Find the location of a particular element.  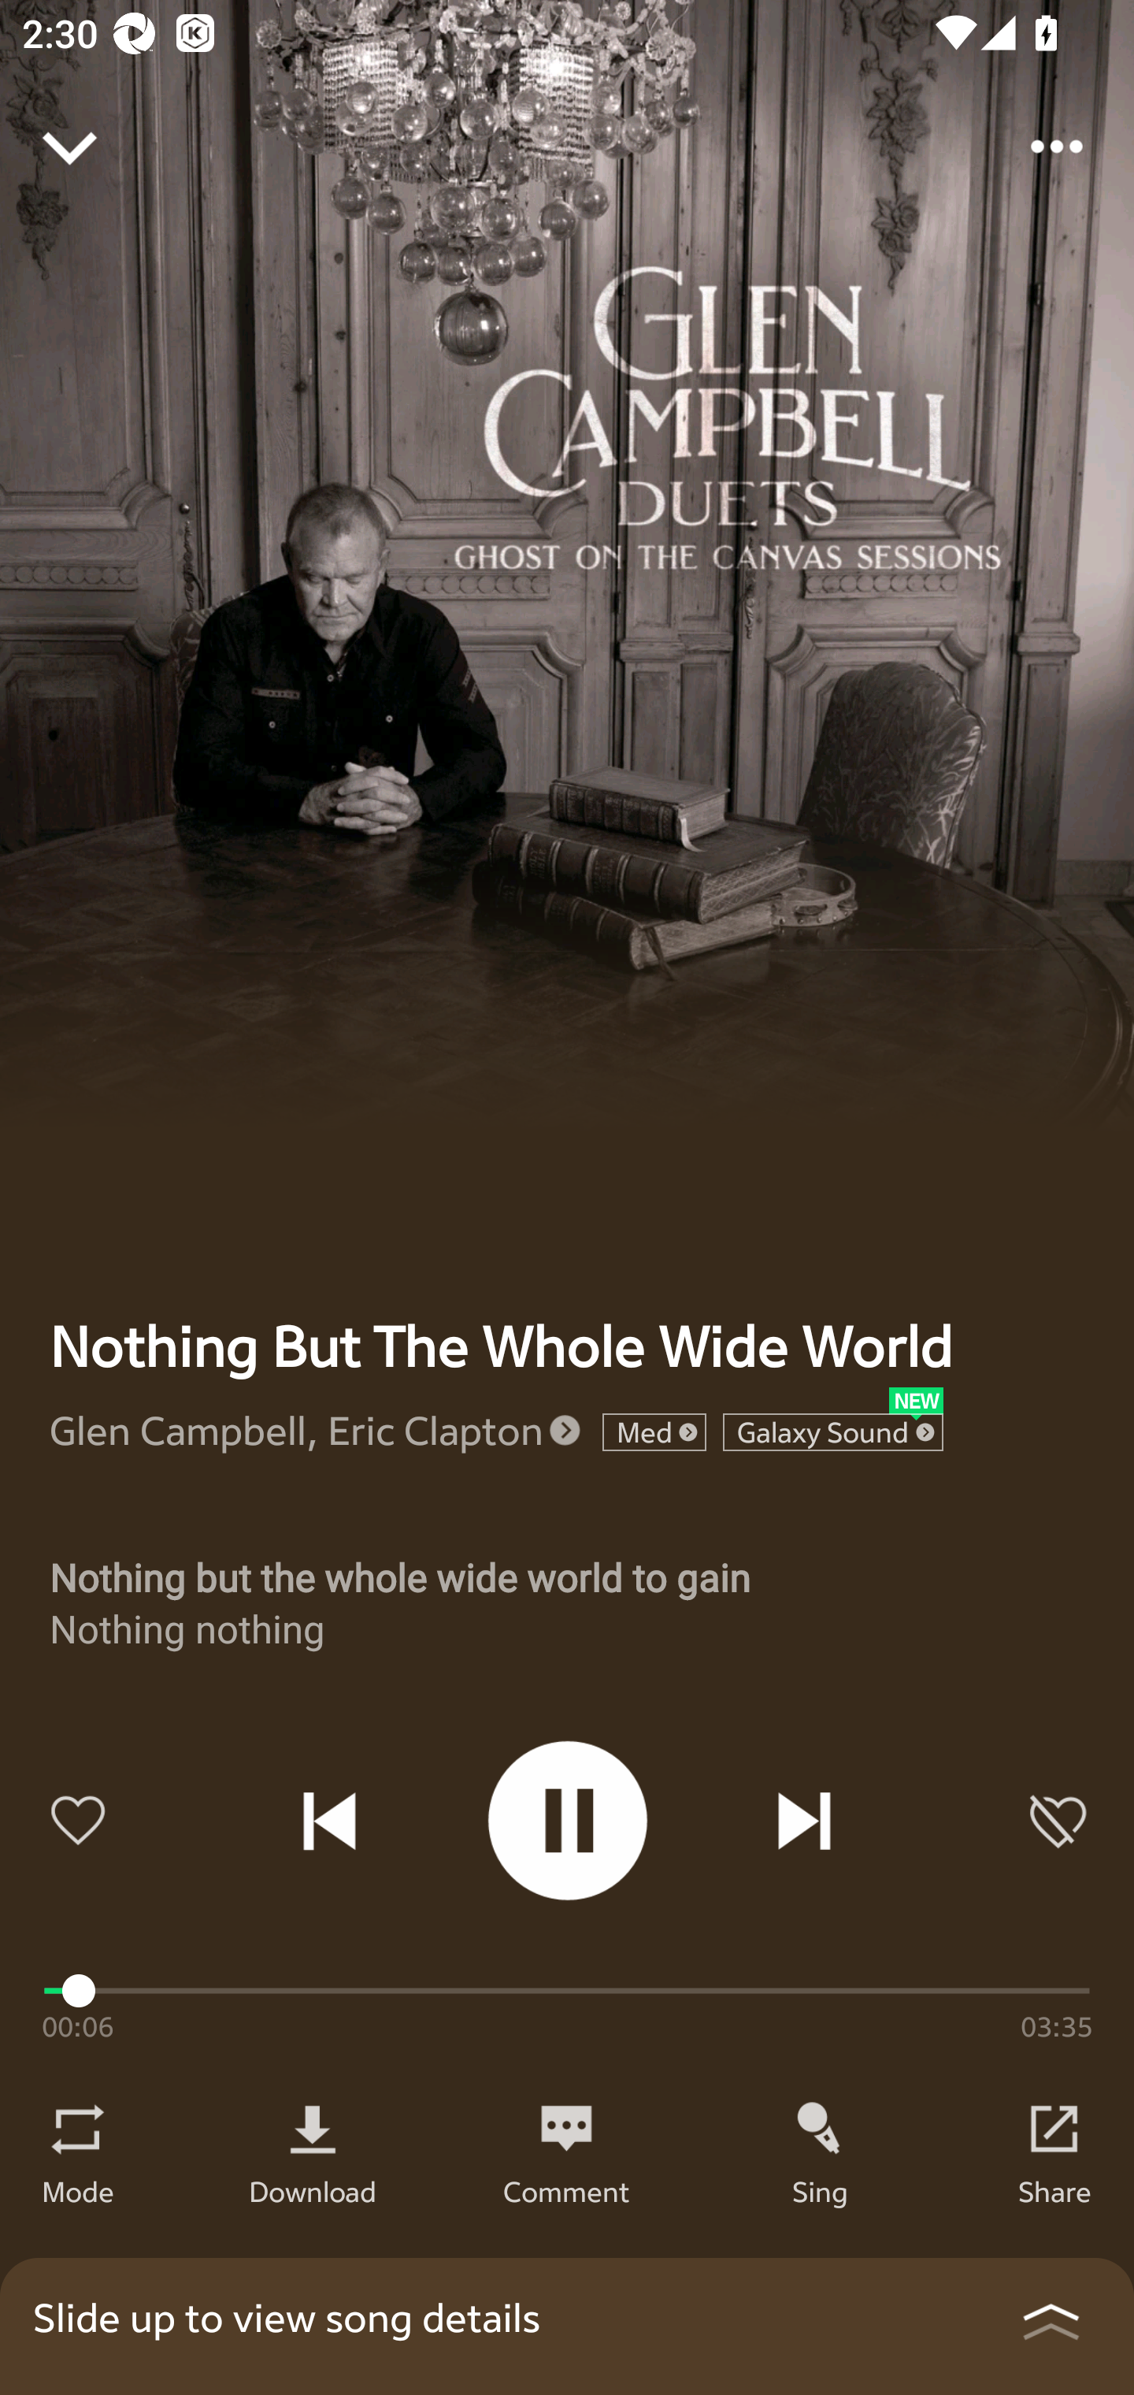

Download is located at coordinates (313, 2191).